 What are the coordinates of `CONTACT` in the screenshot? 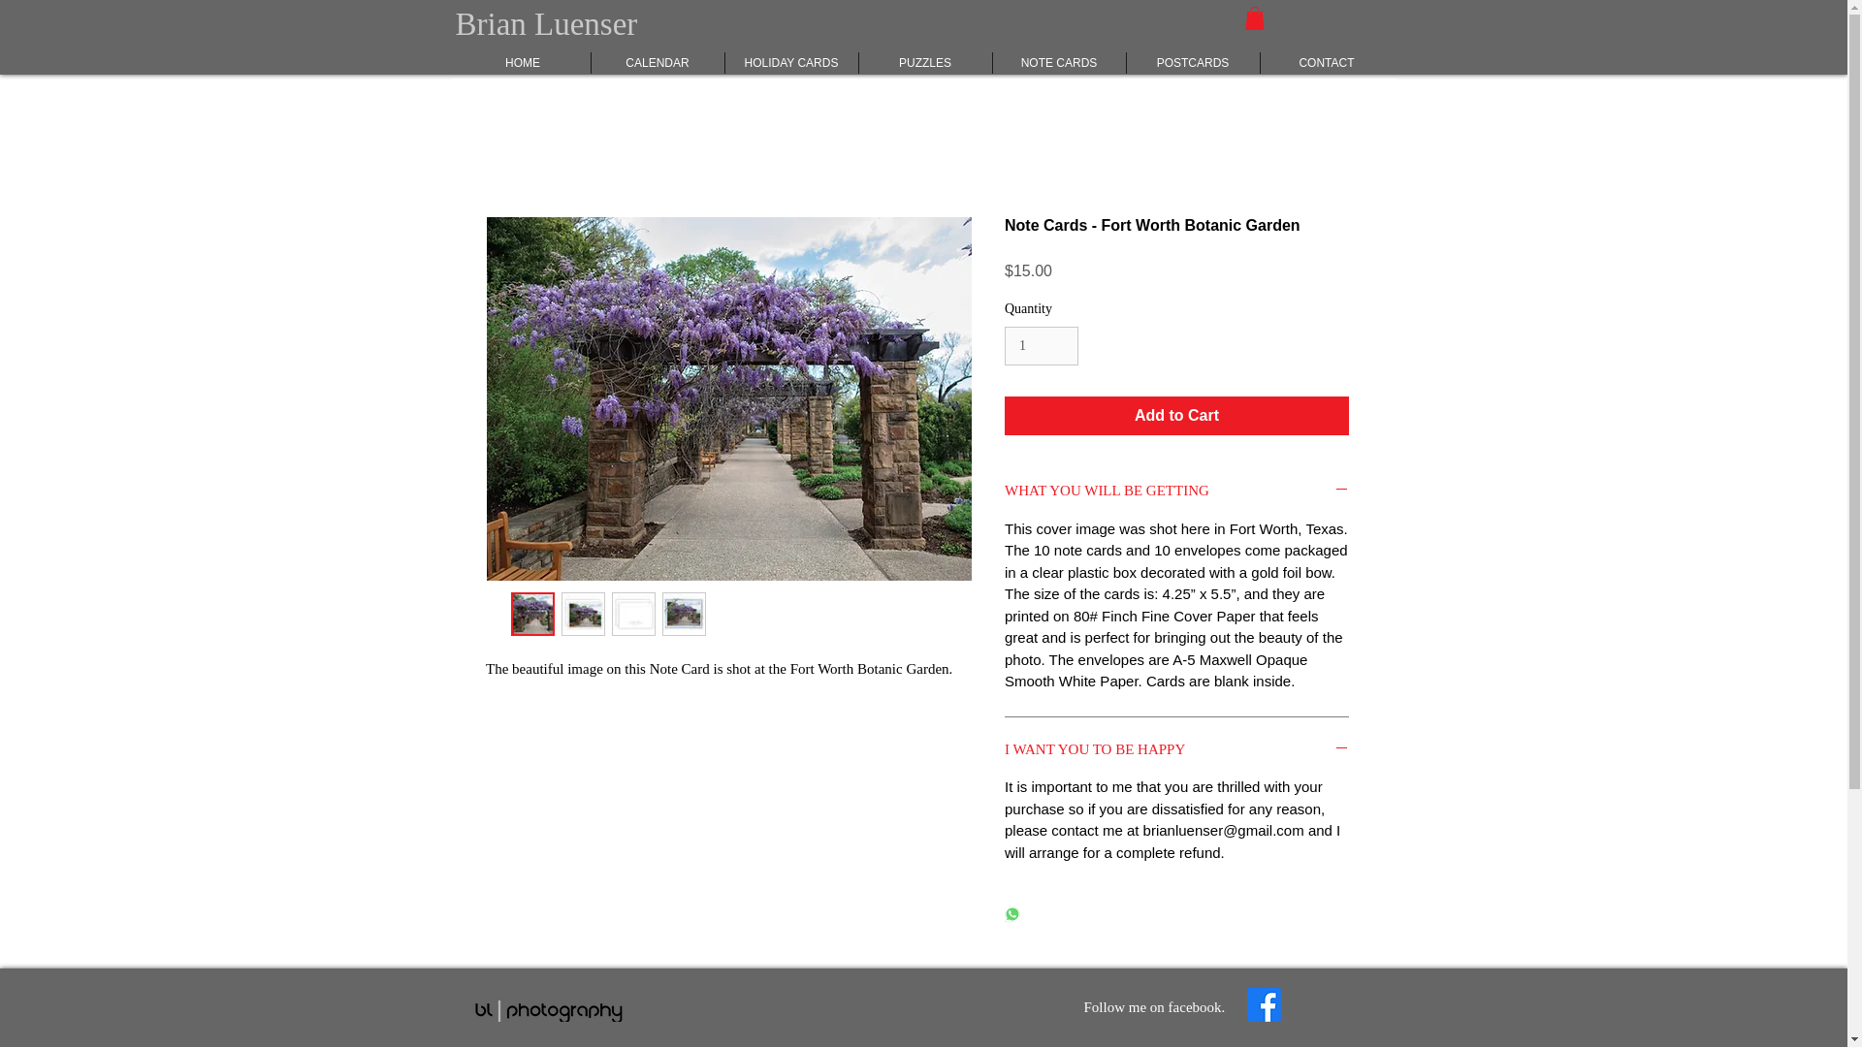 It's located at (1327, 62).